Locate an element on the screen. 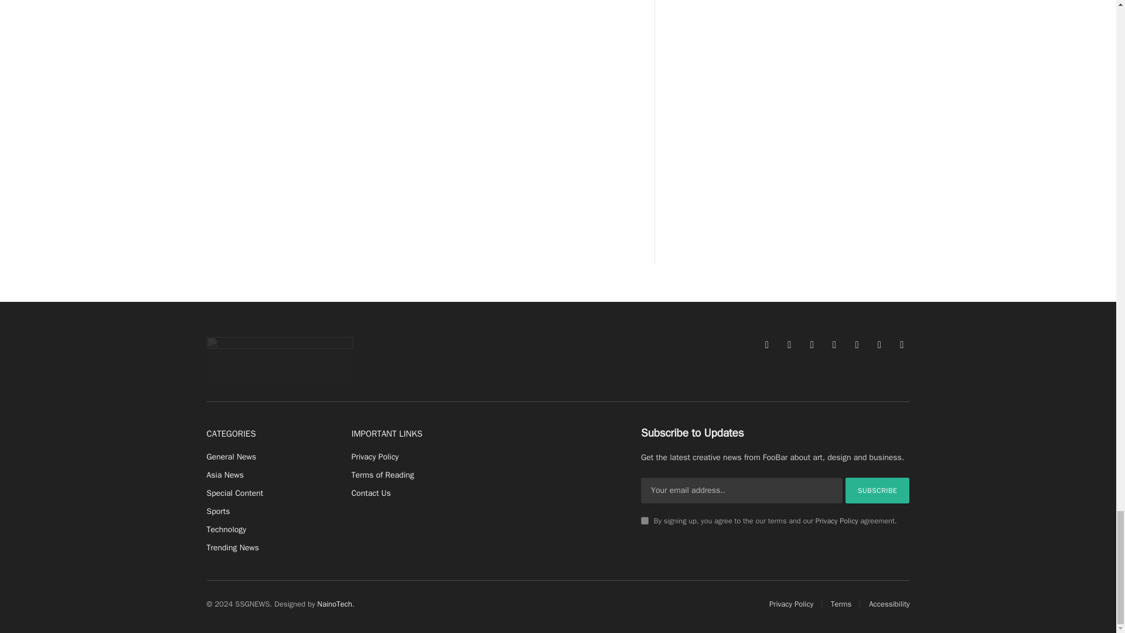 The width and height of the screenshot is (1125, 633). Subscribe is located at coordinates (878, 490).